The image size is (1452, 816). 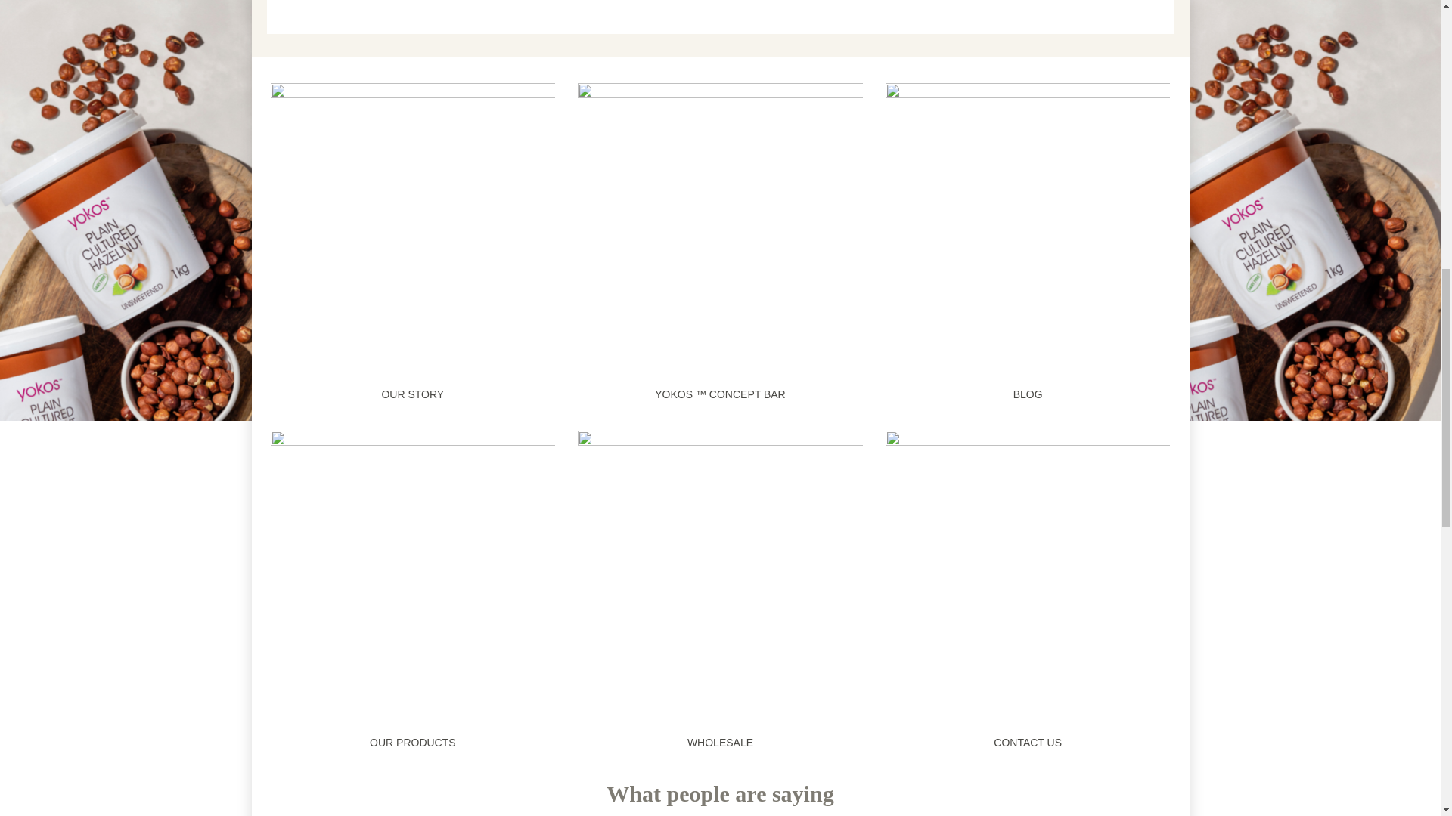 I want to click on OUR STORY, so click(x=412, y=394).